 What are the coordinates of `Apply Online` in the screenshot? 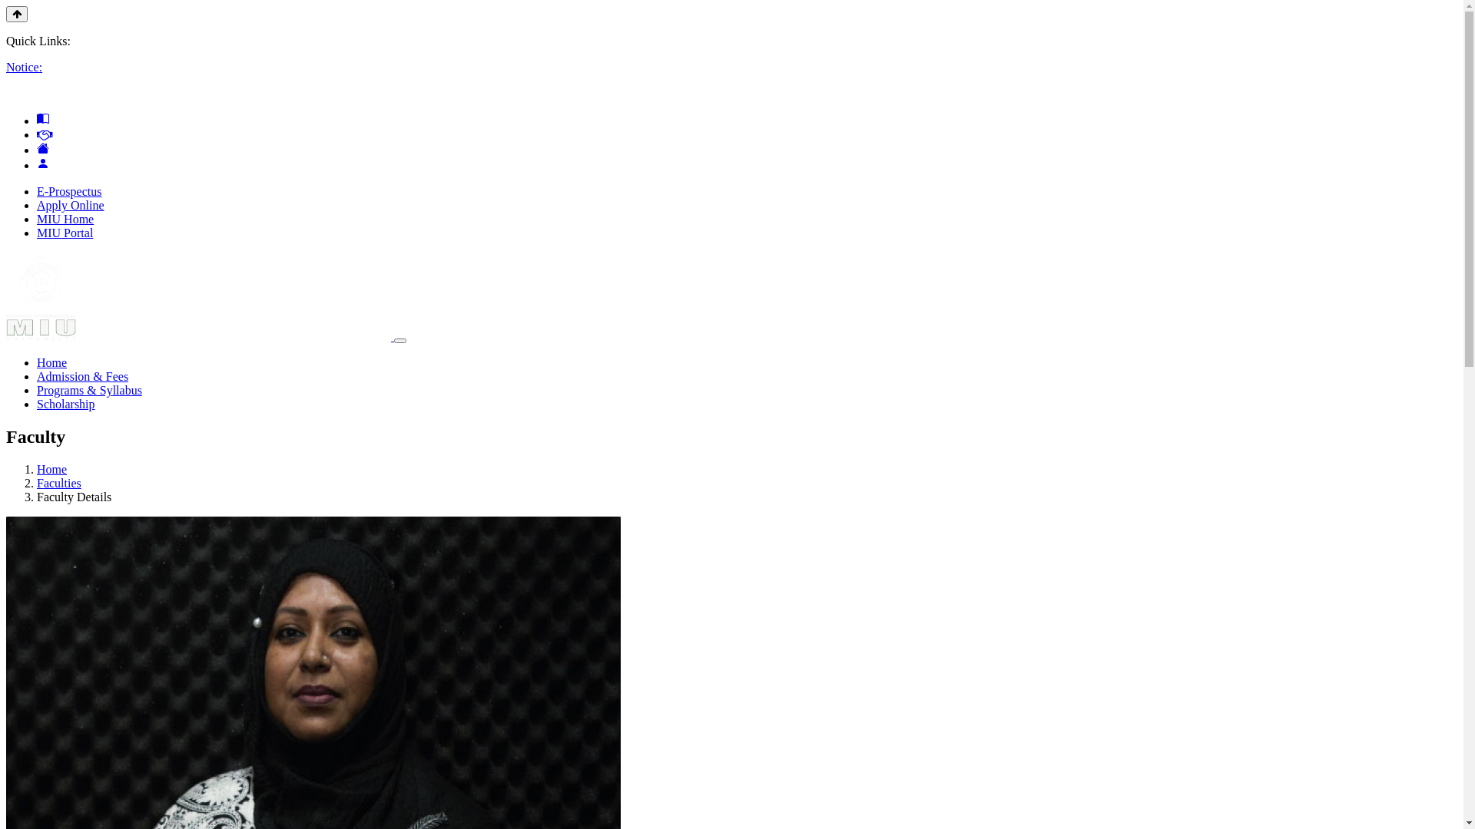 It's located at (71, 206).